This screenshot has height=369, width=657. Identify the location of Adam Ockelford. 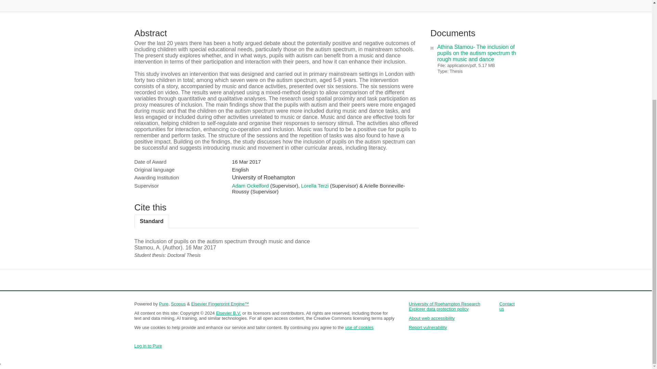
(250, 185).